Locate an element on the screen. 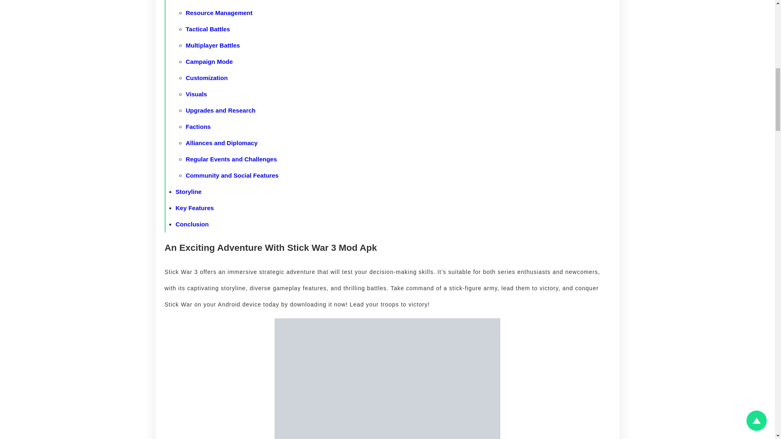  Visuals is located at coordinates (196, 93).